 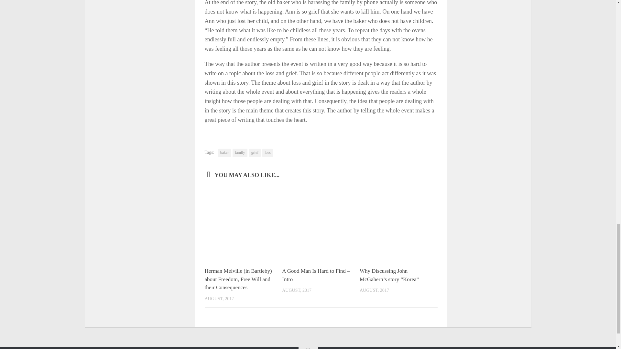 I want to click on baker, so click(x=224, y=153).